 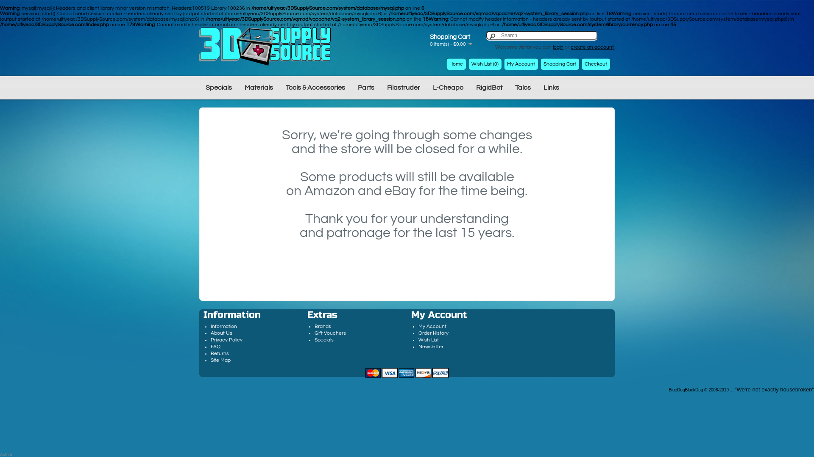 What do you see at coordinates (265, 47) in the screenshot?
I see `3D Supply Source` at bounding box center [265, 47].